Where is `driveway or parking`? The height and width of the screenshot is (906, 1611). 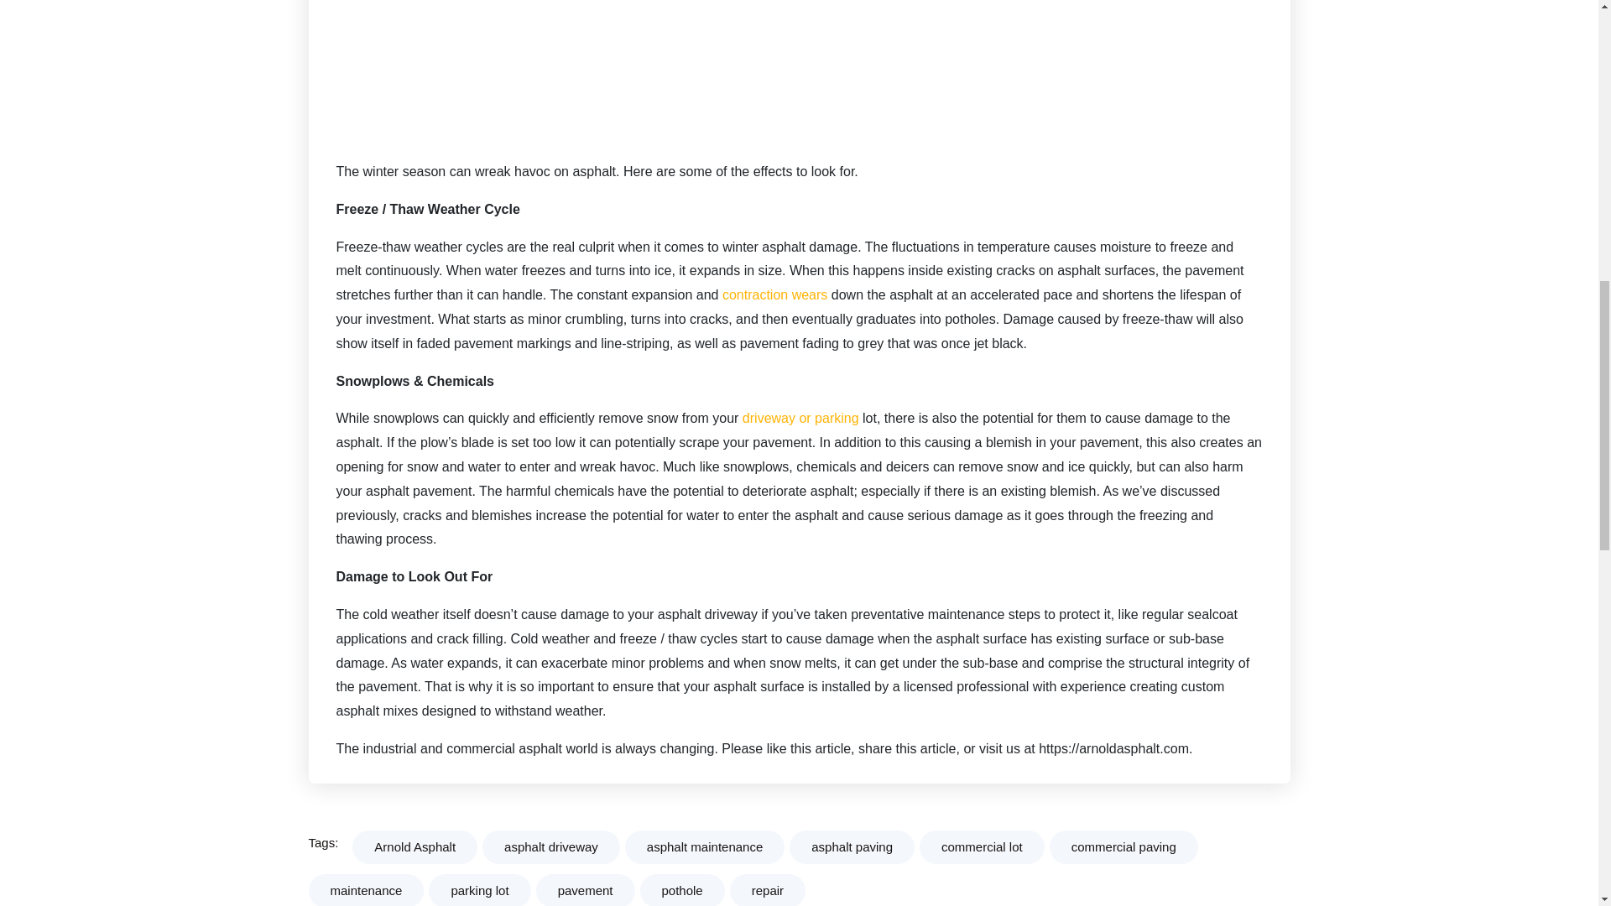
driveway or parking is located at coordinates (798, 418).